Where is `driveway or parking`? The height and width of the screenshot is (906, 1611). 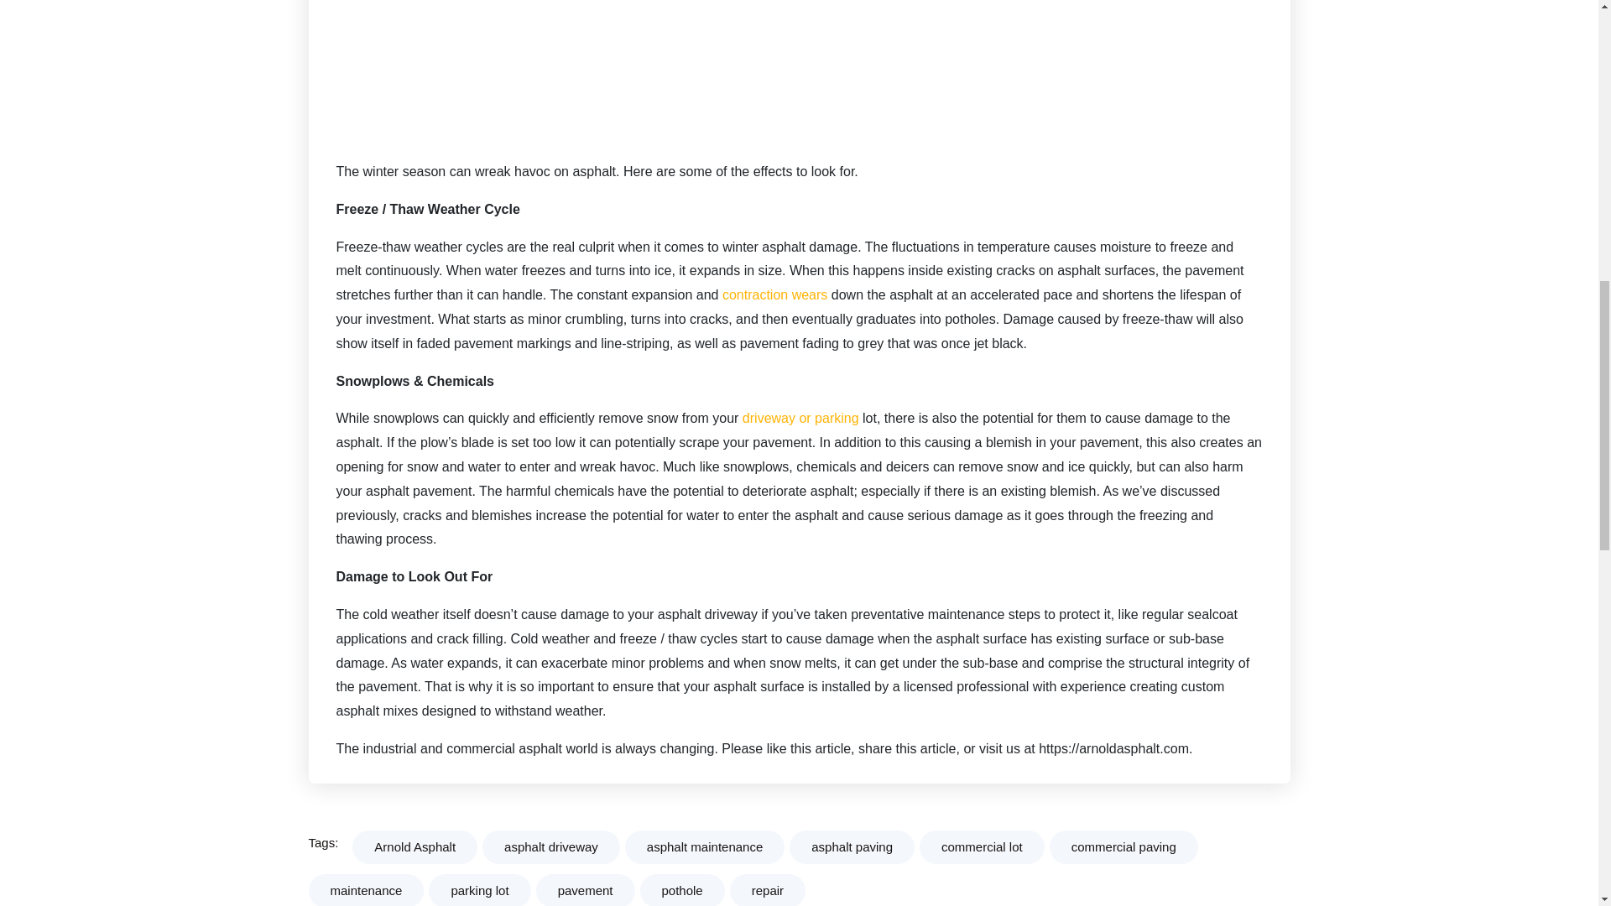
driveway or parking is located at coordinates (798, 418).